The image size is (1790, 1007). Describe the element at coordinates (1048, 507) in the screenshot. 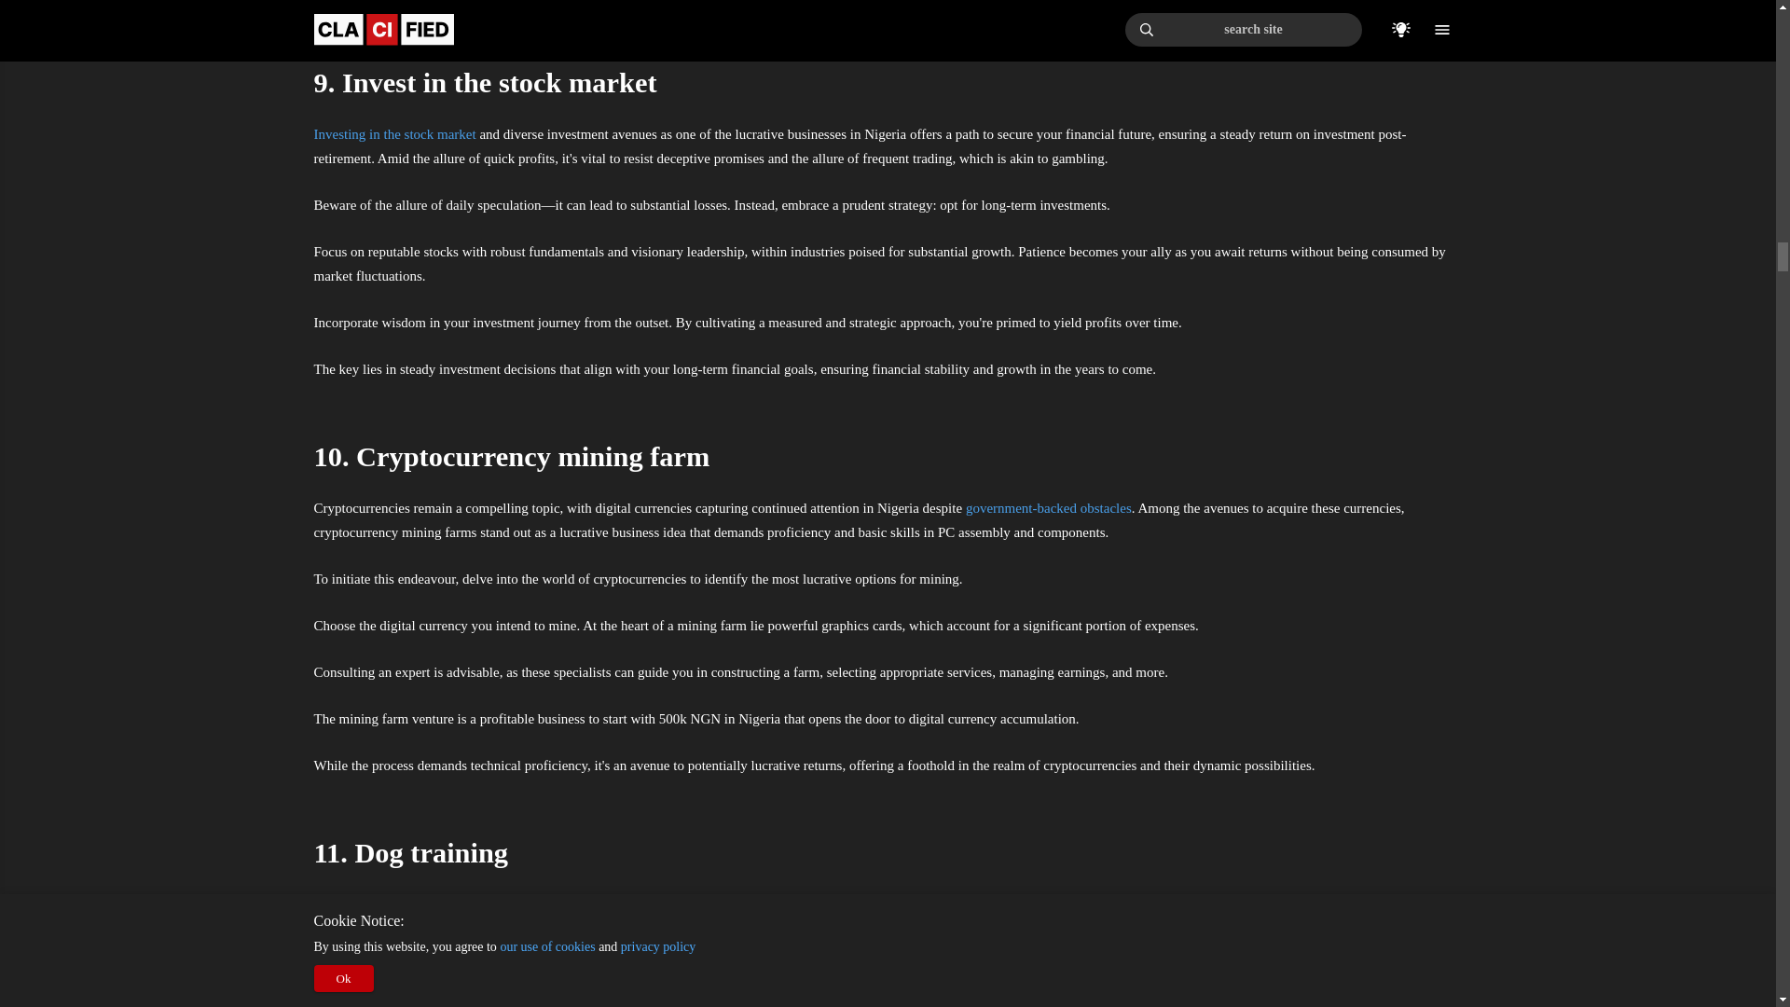

I see `government-backed obstacles` at that location.